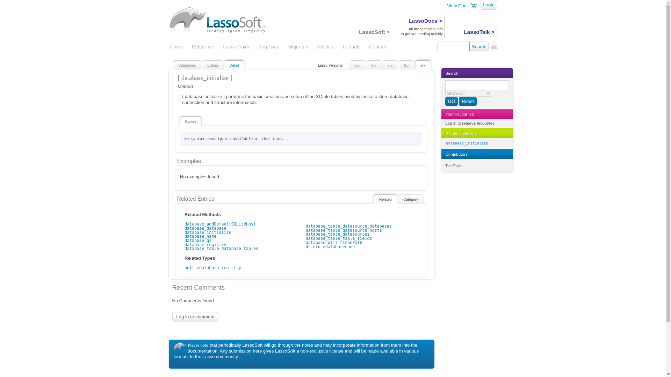 The height and width of the screenshot is (377, 671). I want to click on Return to the Lasso Soft Home Page, so click(221, 19).